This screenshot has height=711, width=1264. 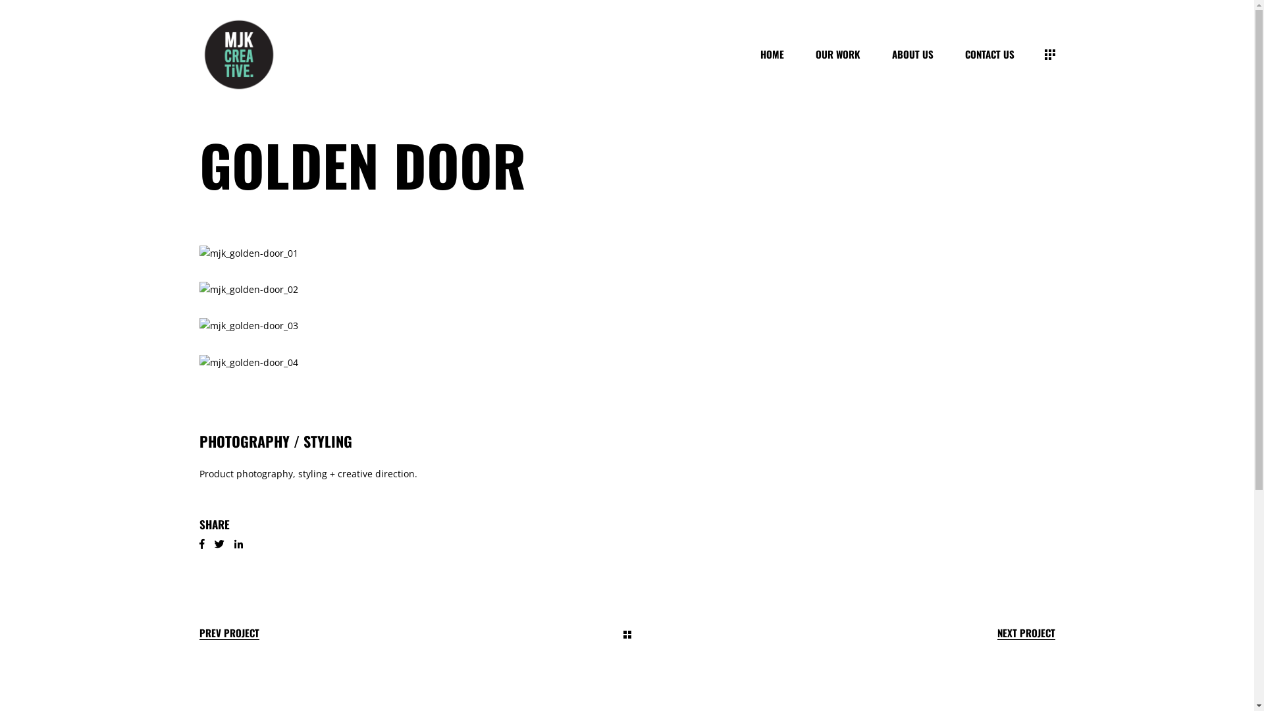 I want to click on CONTACT US, so click(x=990, y=54).